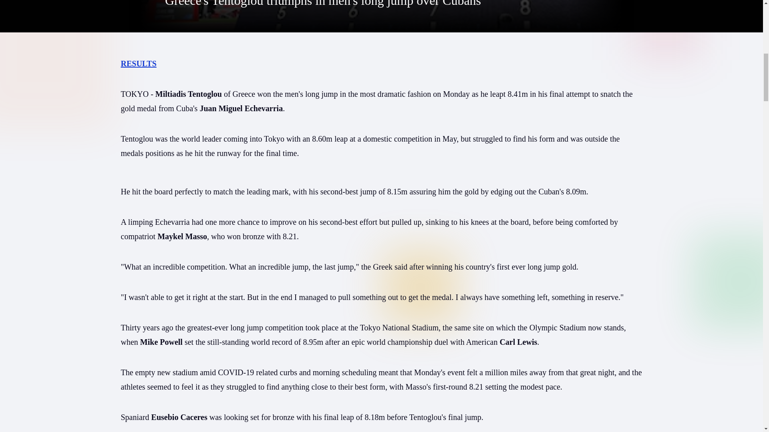 The image size is (769, 432). What do you see at coordinates (139, 63) in the screenshot?
I see `RESULTS` at bounding box center [139, 63].